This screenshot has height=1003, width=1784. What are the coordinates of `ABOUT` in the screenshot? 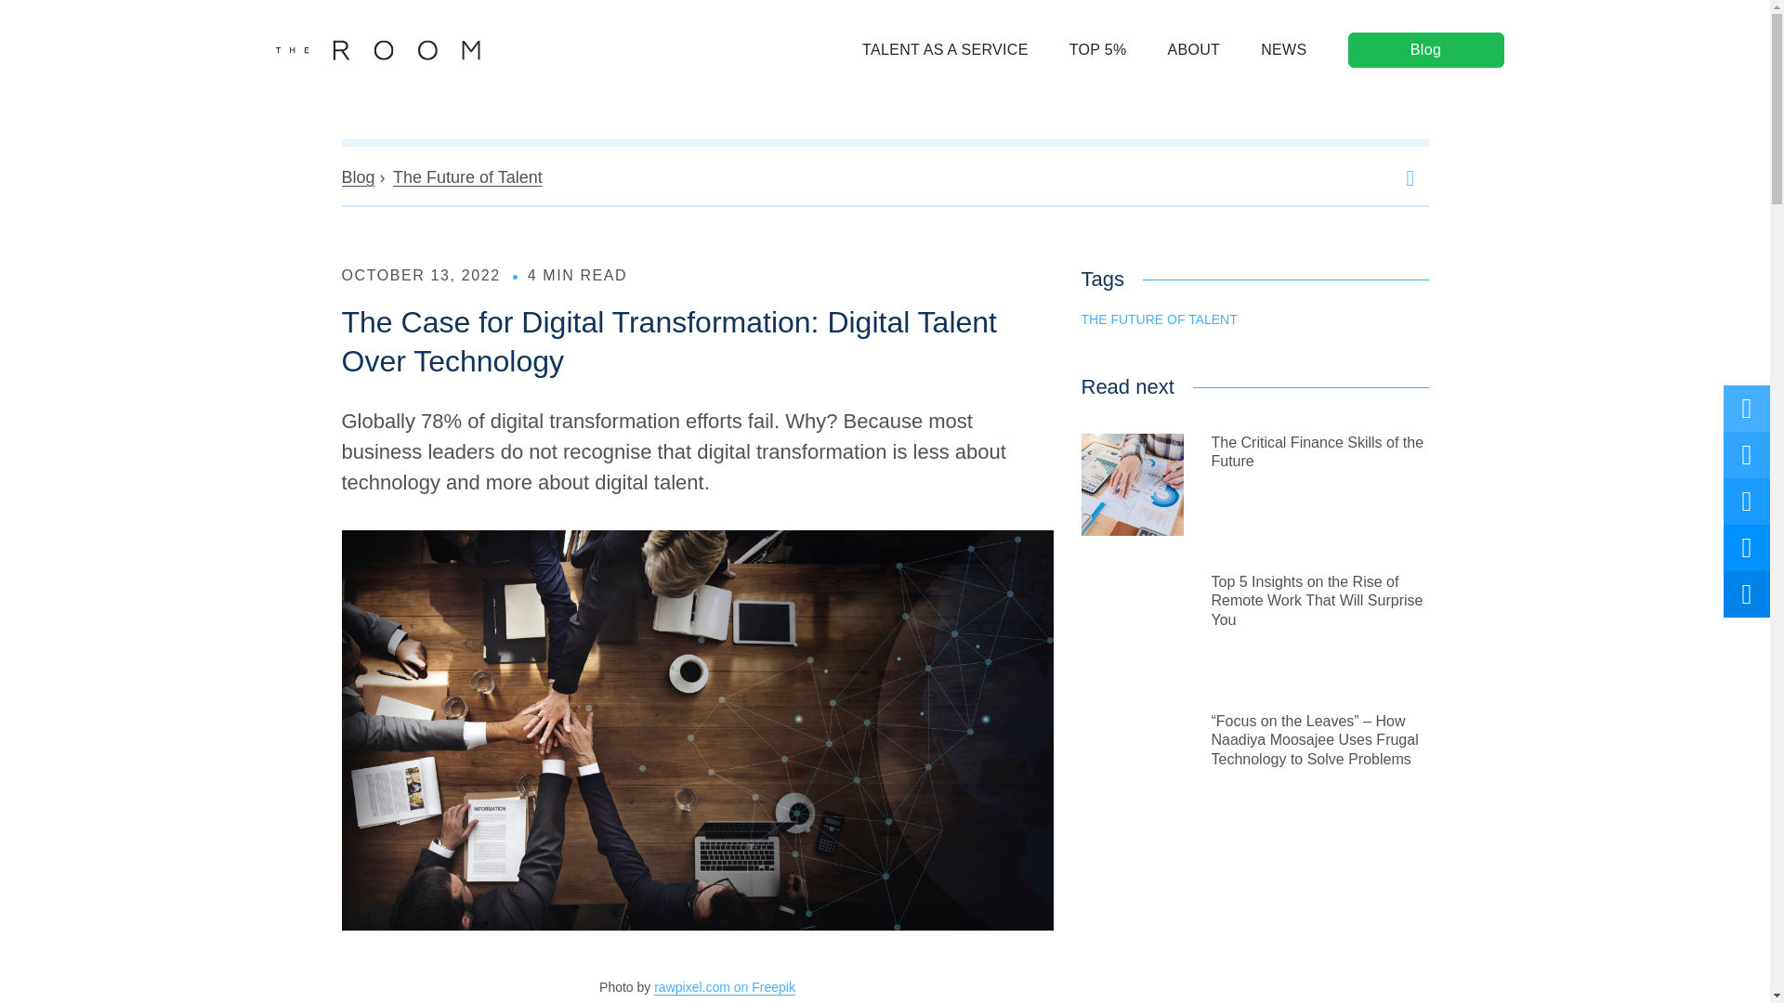 It's located at (1193, 50).